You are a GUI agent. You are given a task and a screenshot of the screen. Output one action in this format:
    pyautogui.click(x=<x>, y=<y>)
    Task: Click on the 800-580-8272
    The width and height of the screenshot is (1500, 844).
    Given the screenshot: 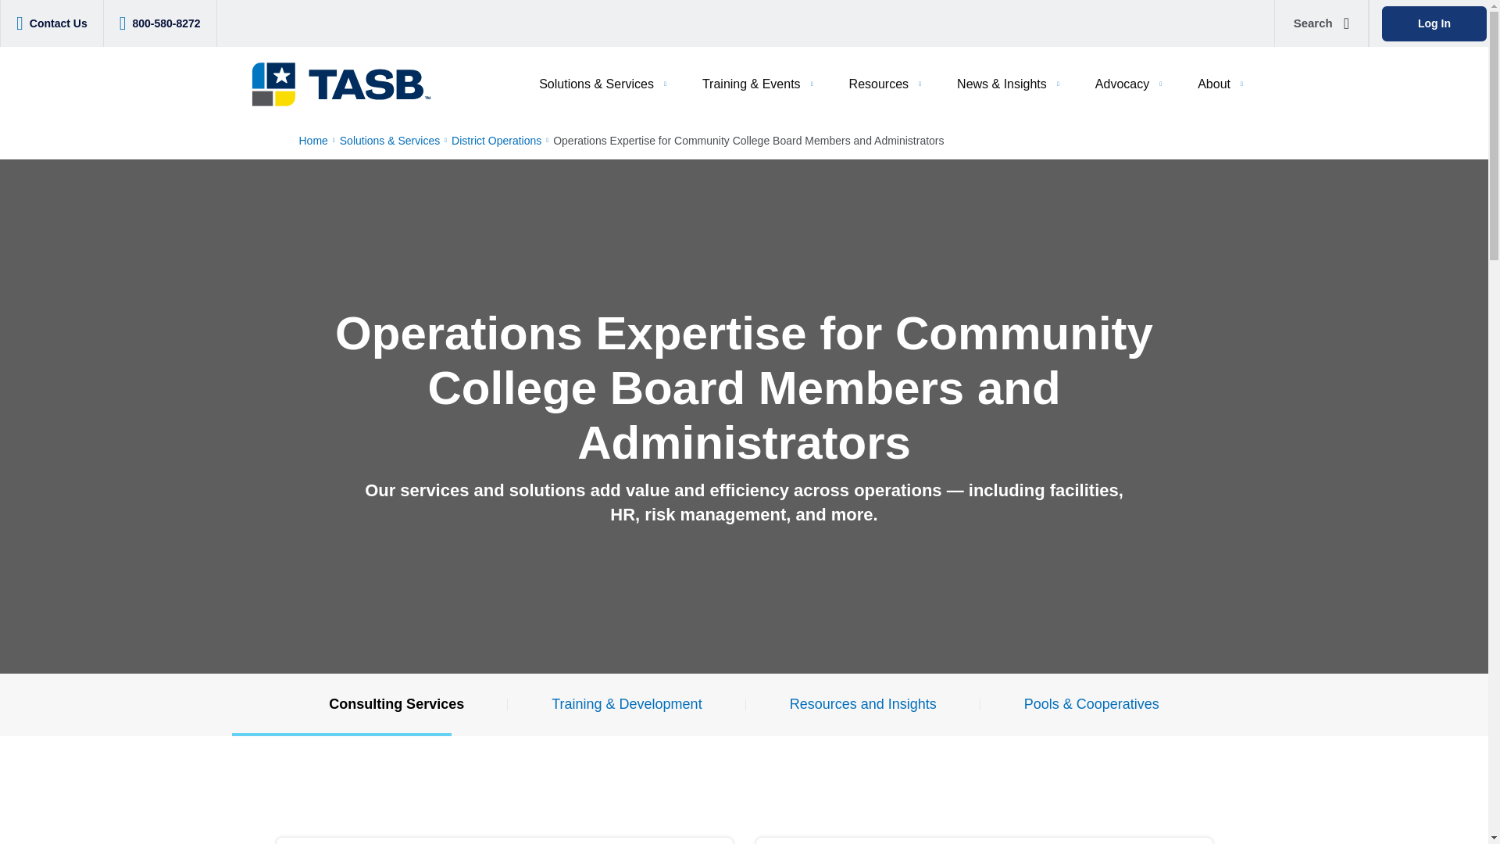 What is the action you would take?
    pyautogui.click(x=166, y=23)
    